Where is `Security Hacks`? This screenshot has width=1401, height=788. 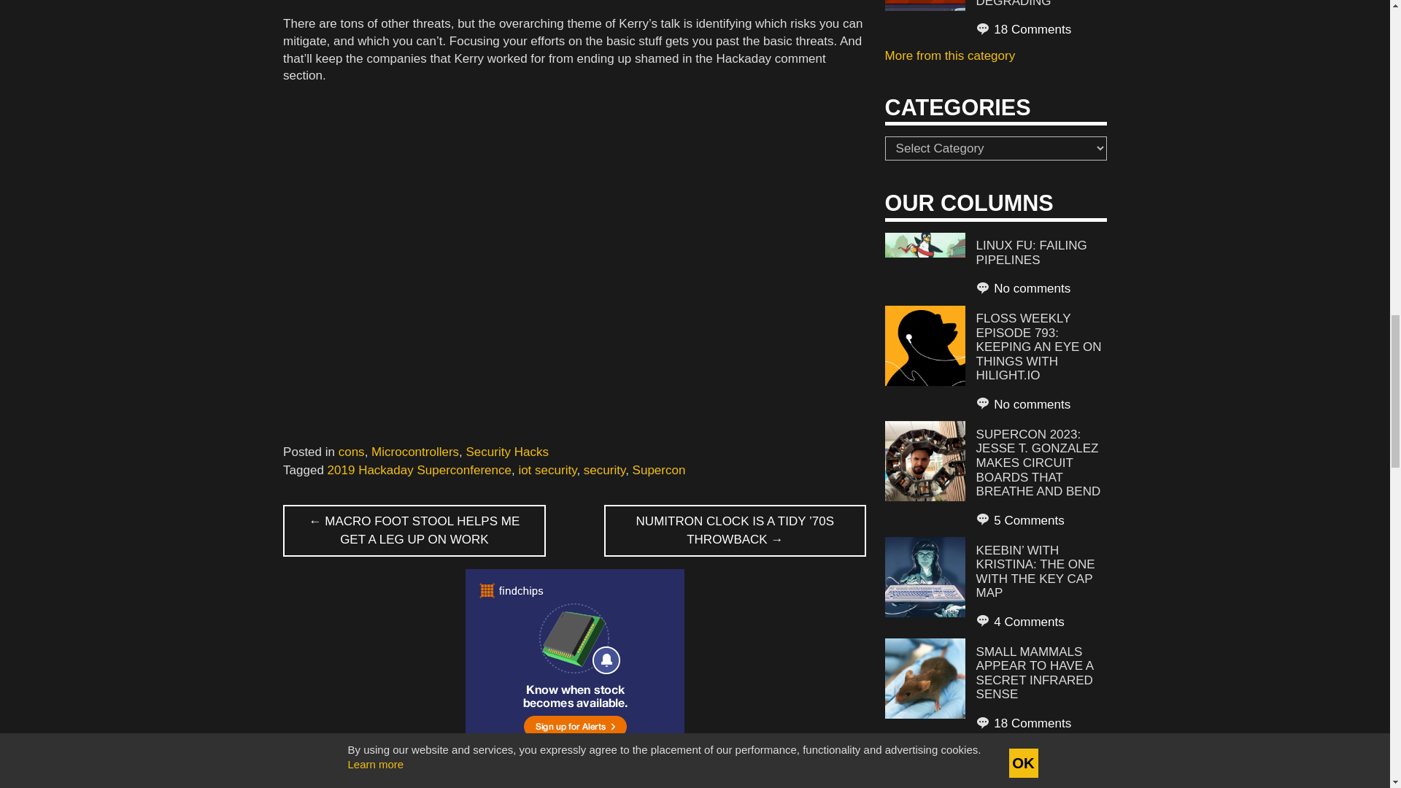 Security Hacks is located at coordinates (508, 452).